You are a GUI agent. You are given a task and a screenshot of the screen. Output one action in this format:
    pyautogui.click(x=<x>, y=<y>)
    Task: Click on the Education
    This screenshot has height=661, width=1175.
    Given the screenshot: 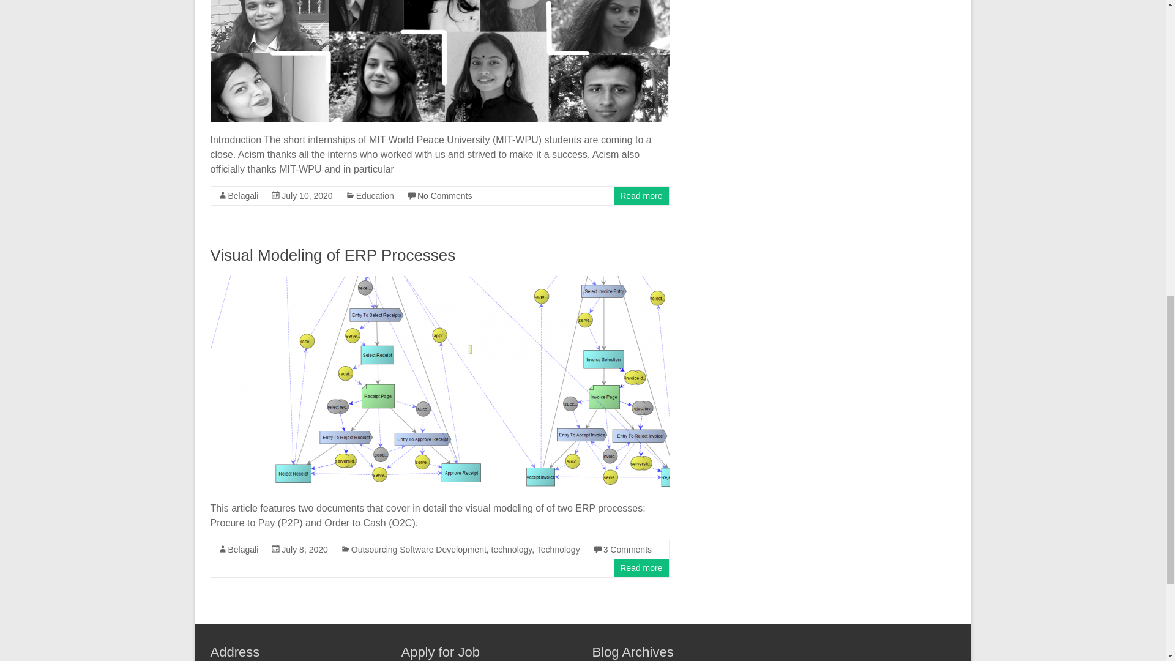 What is the action you would take?
    pyautogui.click(x=375, y=196)
    